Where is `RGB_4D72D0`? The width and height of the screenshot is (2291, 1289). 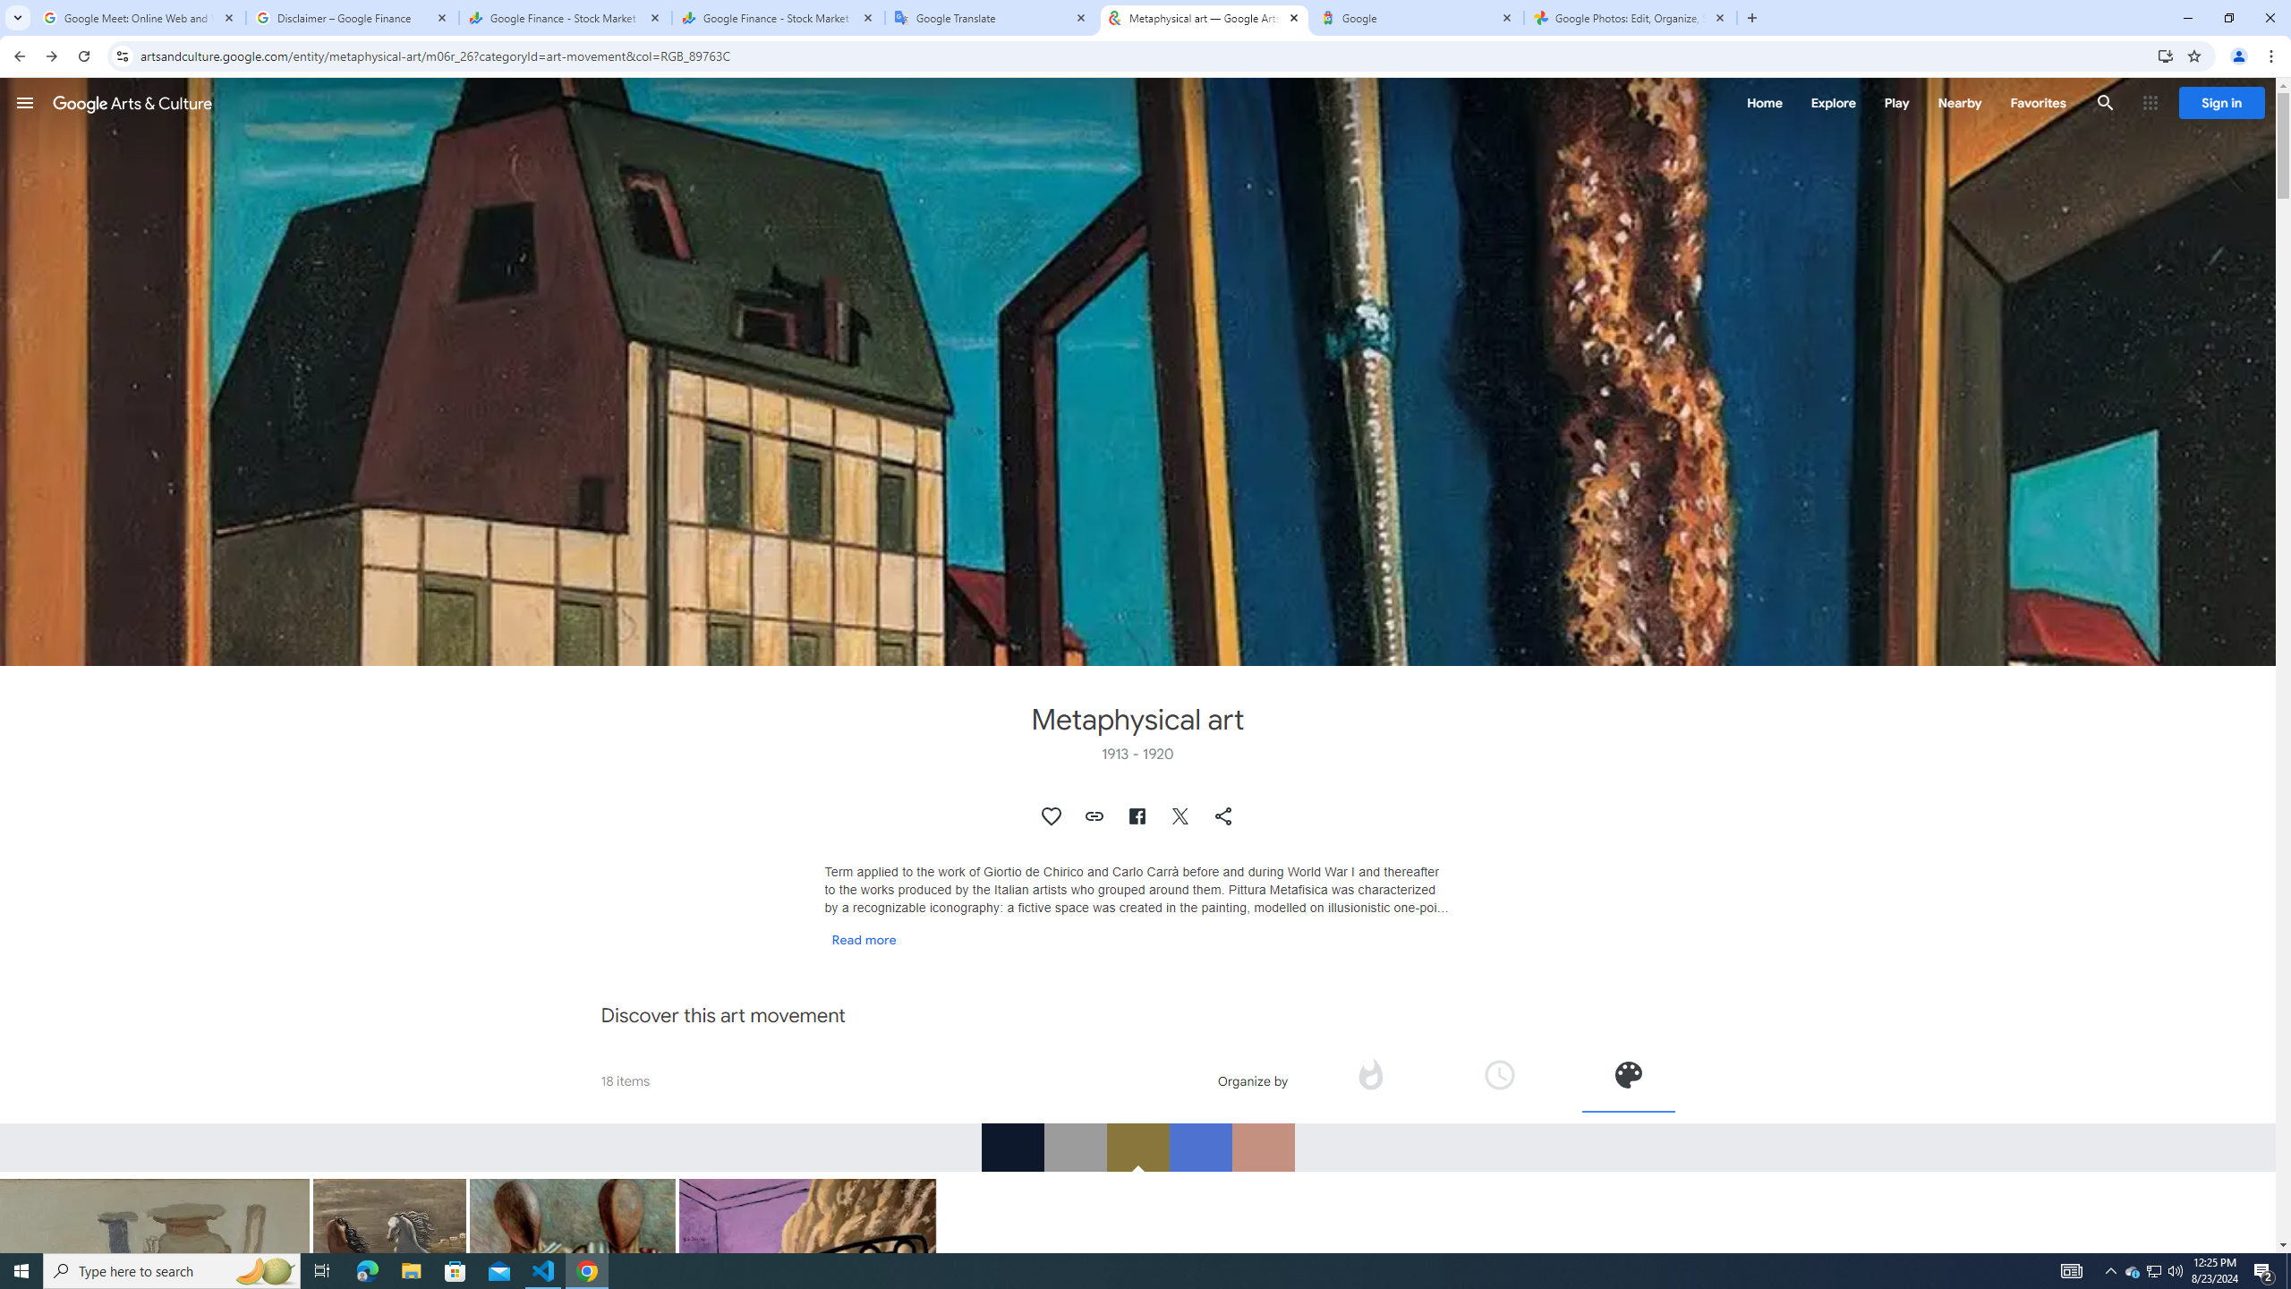 RGB_4D72D0 is located at coordinates (1200, 1147).